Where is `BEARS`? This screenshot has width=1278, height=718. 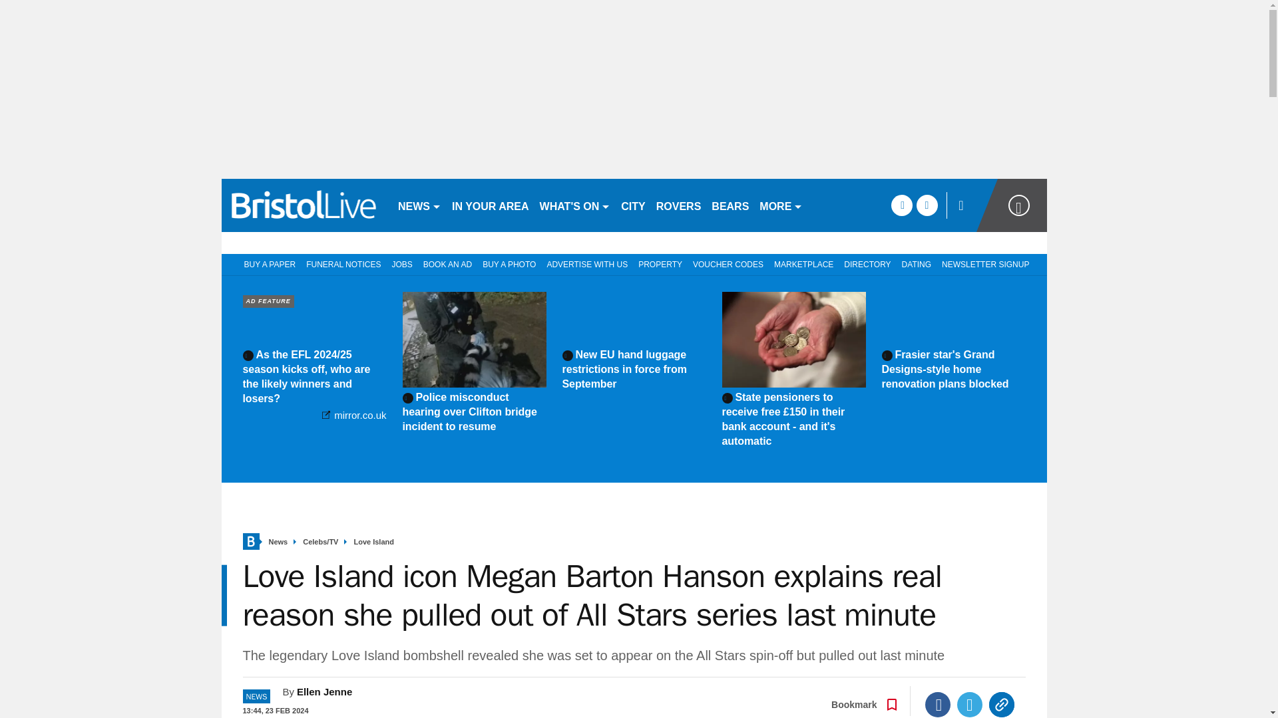
BEARS is located at coordinates (730, 205).